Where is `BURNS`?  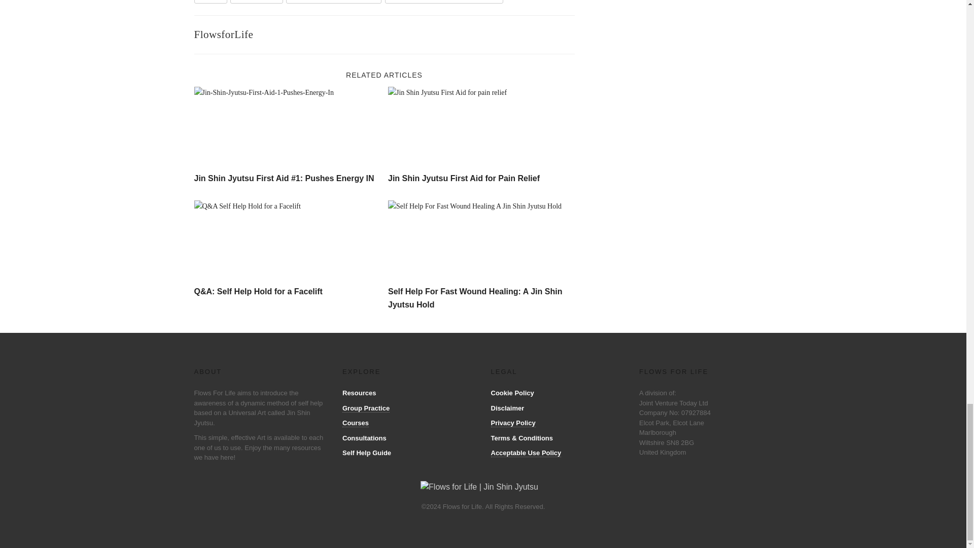
BURNS is located at coordinates (210, 2).